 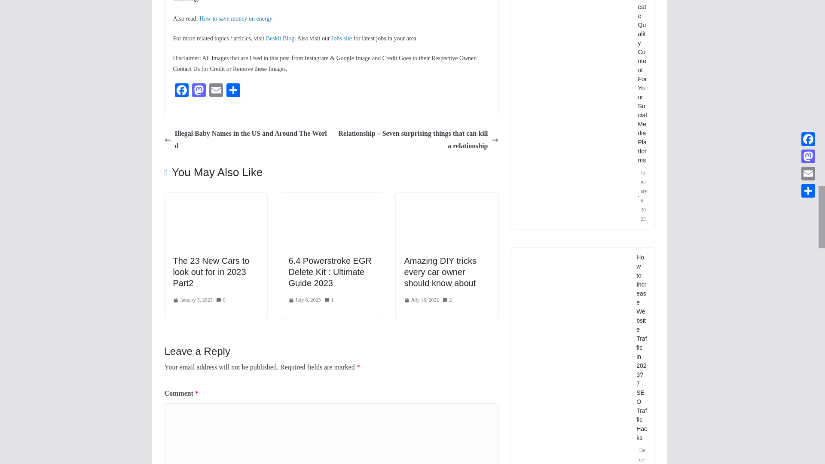 I want to click on Mastodon, so click(x=198, y=91).